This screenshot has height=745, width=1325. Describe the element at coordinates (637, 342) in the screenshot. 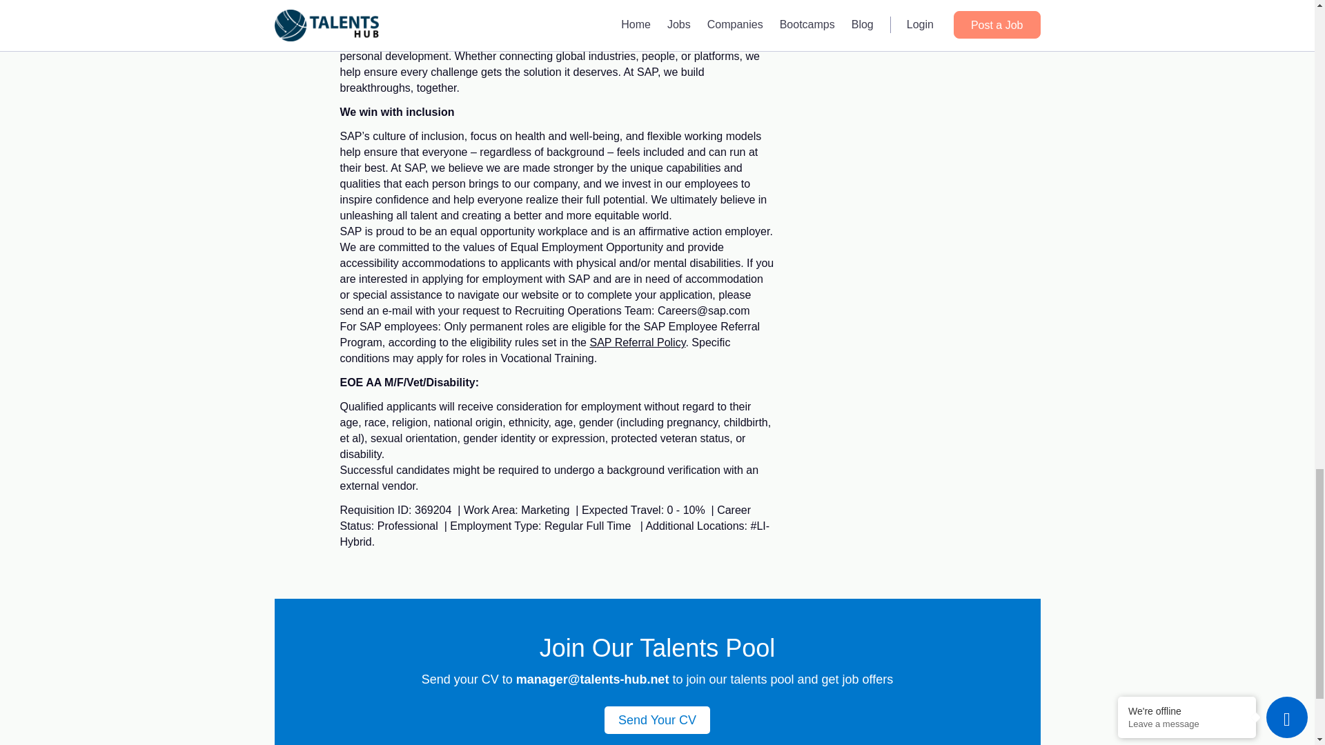

I see `SAP Referral Policy` at that location.